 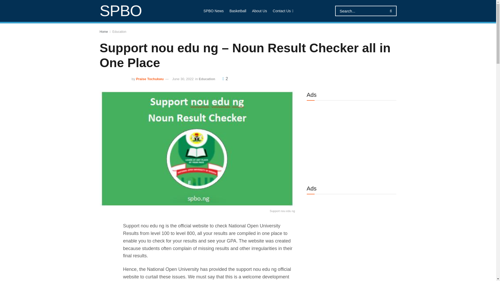 What do you see at coordinates (225, 79) in the screenshot?
I see `2` at bounding box center [225, 79].